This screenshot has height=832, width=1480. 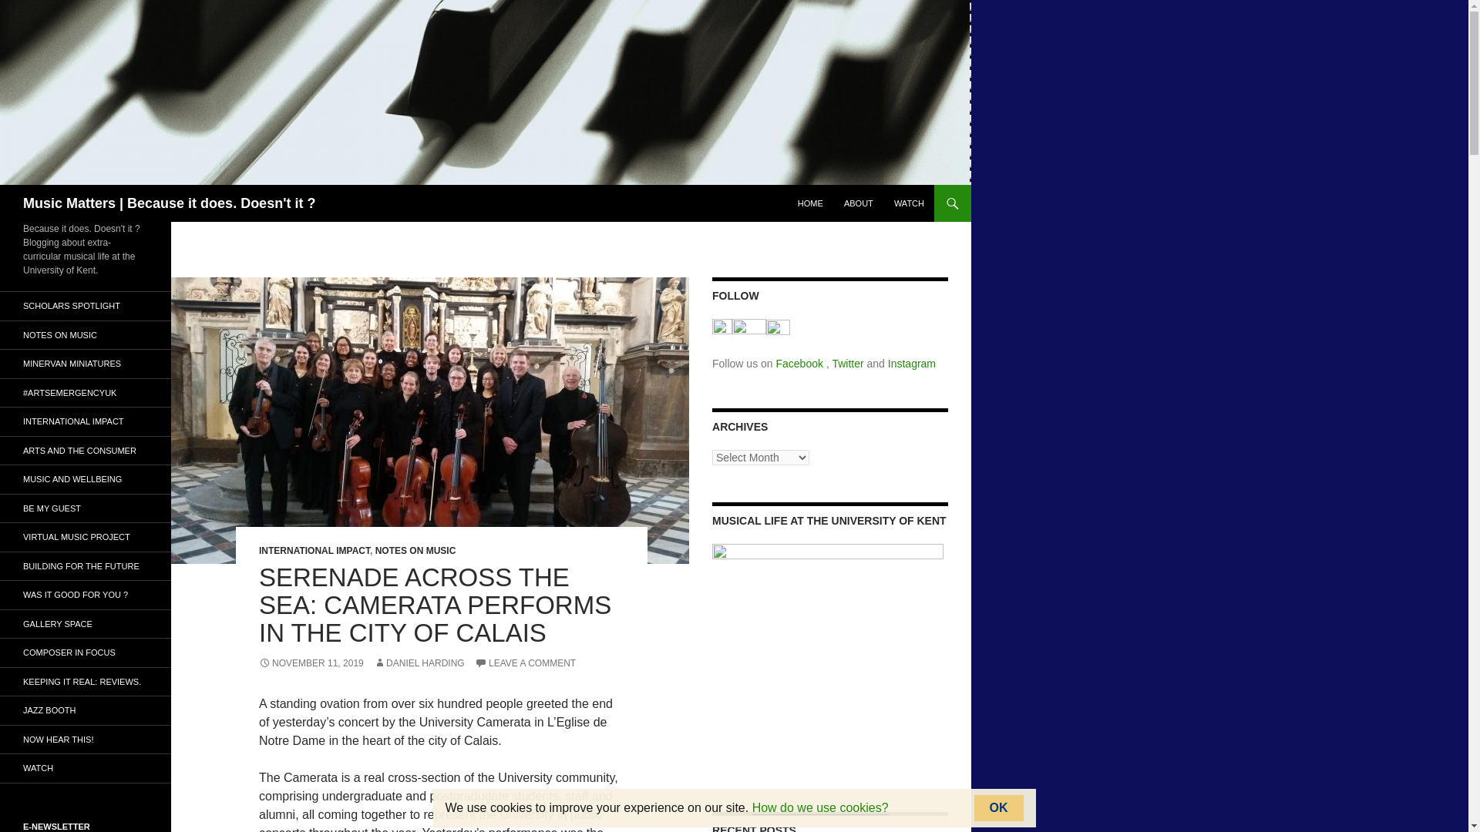 What do you see at coordinates (314, 551) in the screenshot?
I see `INTERNATIONAL IMPACT` at bounding box center [314, 551].